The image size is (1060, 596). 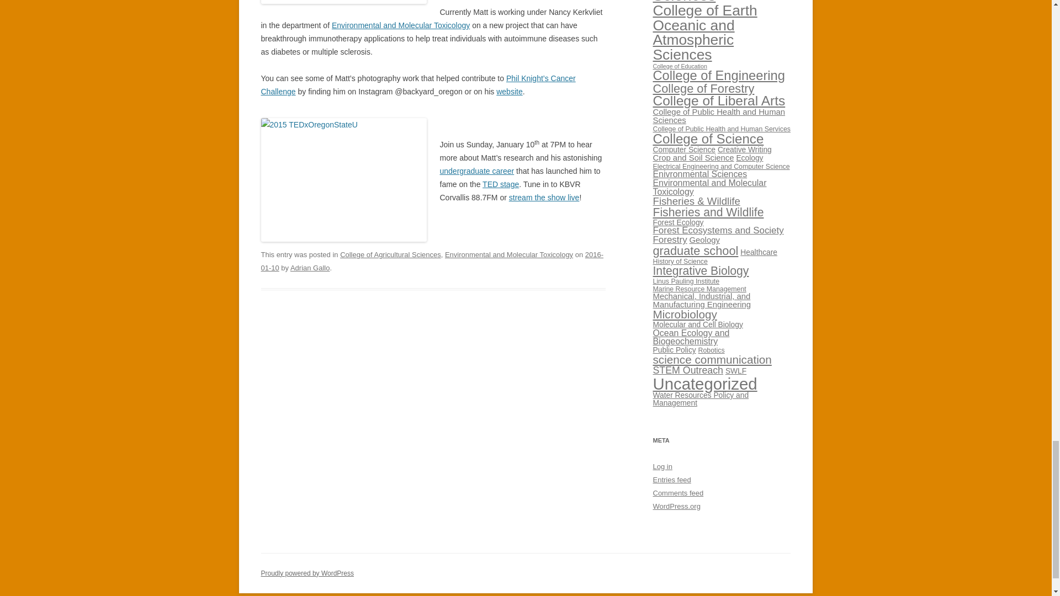 I want to click on 6:10 pm, so click(x=432, y=260).